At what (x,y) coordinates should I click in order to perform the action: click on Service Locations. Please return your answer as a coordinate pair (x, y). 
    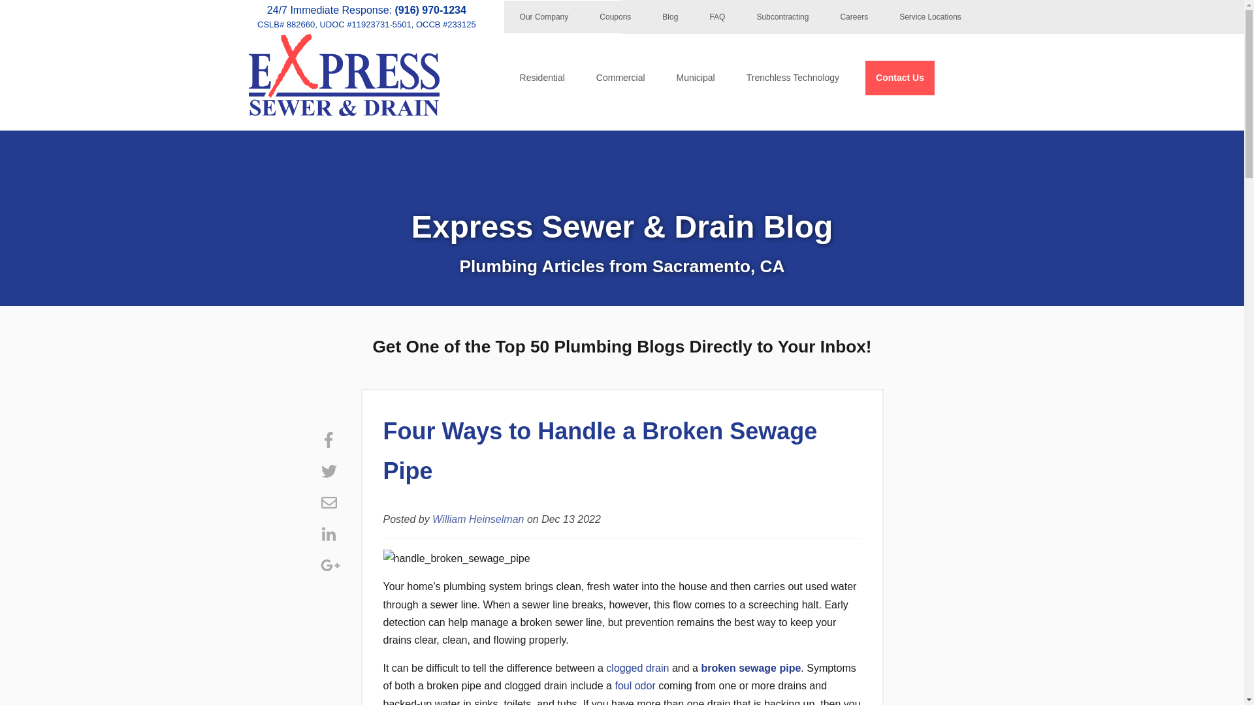
    Looking at the image, I should click on (930, 17).